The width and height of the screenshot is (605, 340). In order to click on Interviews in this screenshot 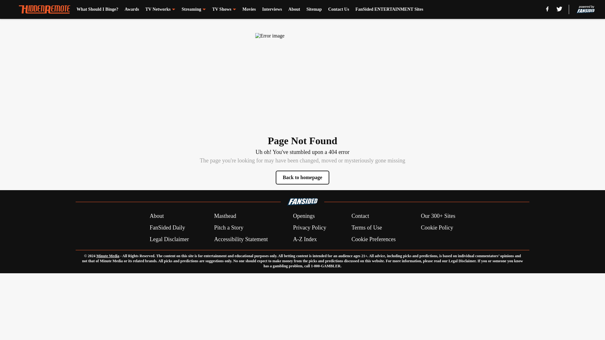, I will do `click(272, 9)`.